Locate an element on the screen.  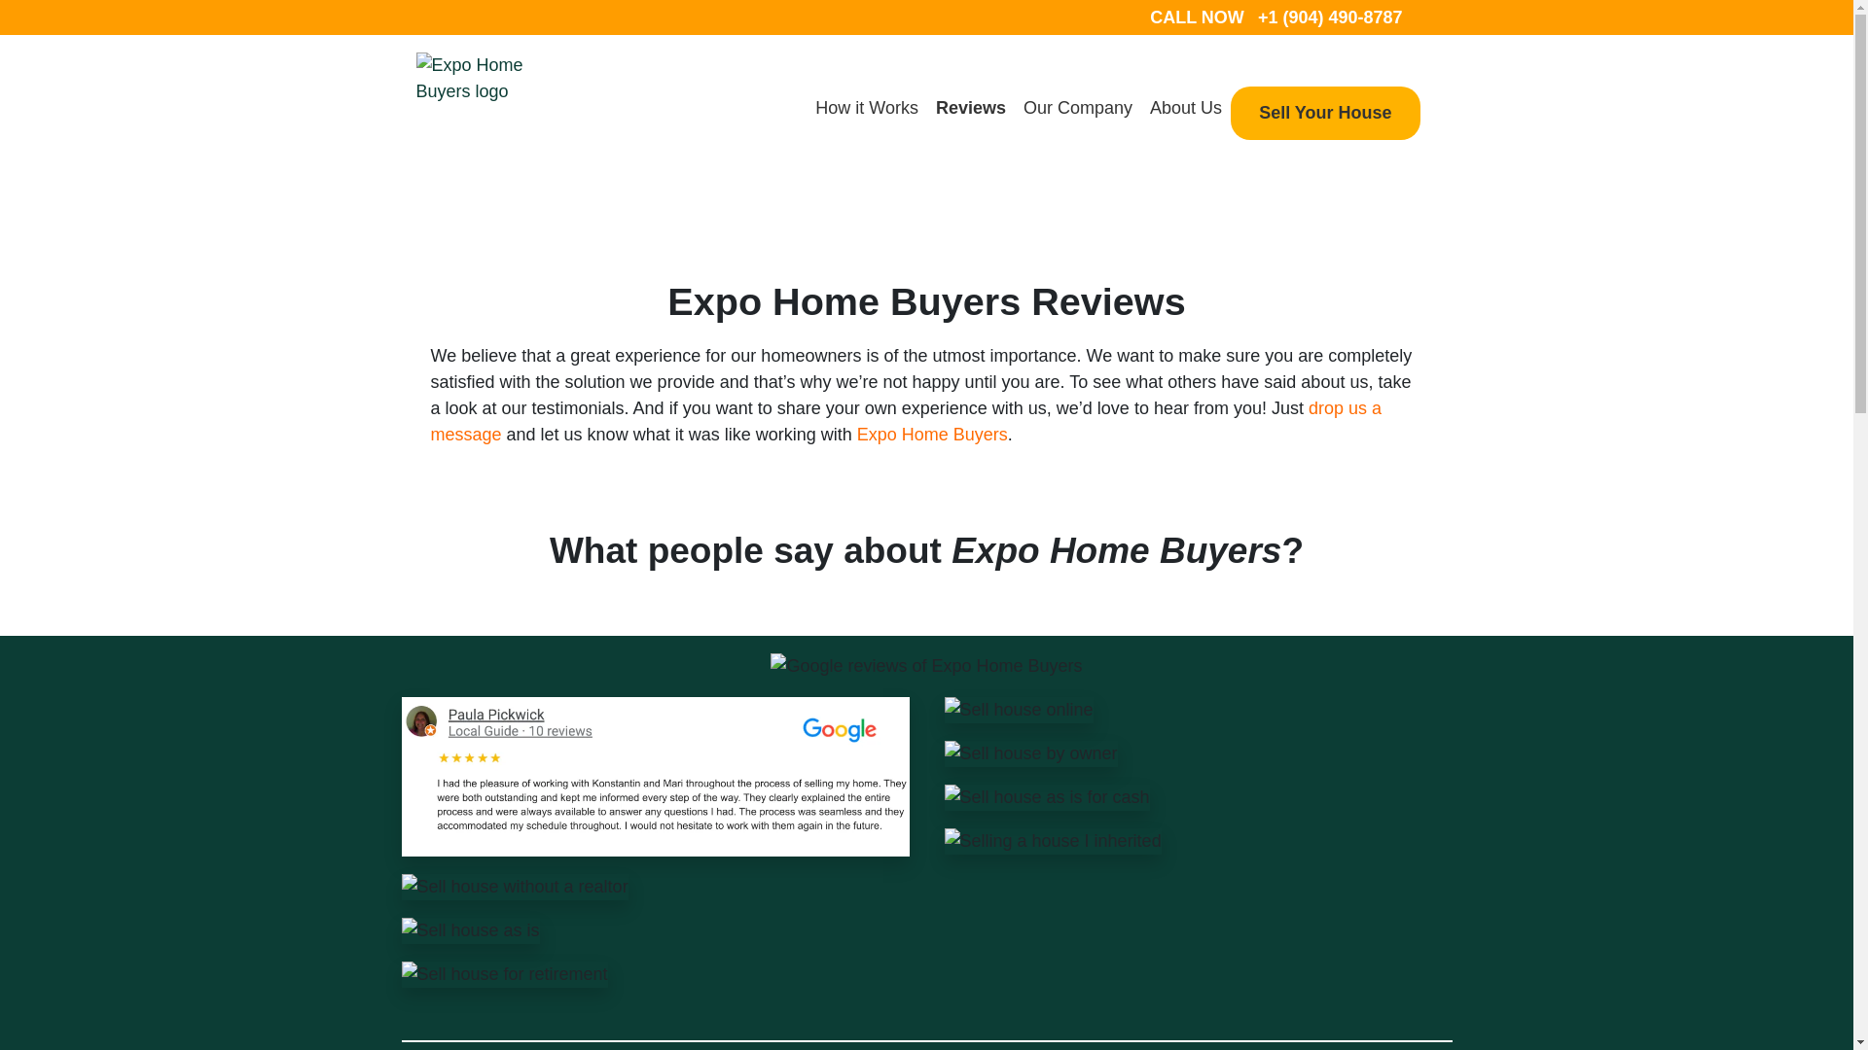
How it Works is located at coordinates (866, 107).